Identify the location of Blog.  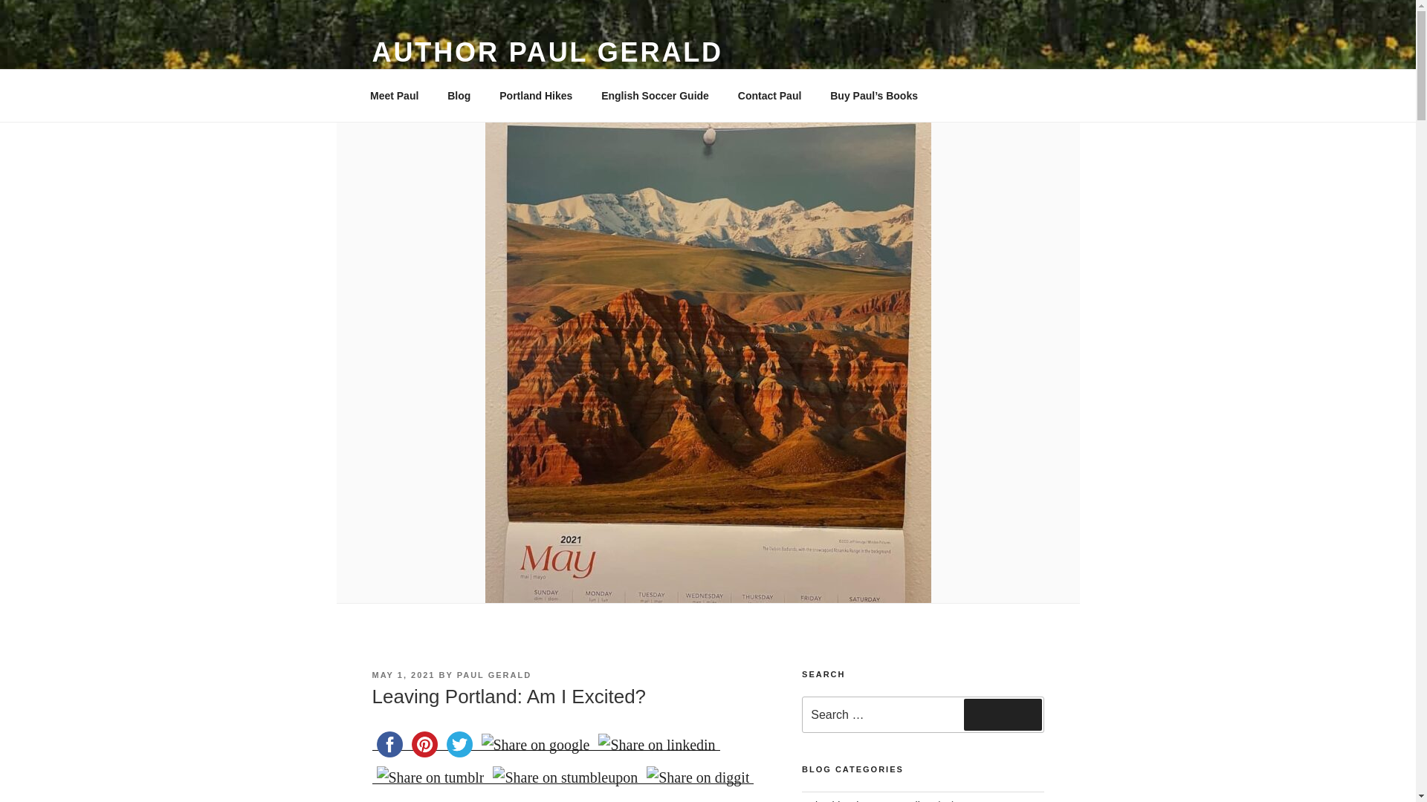
(459, 95).